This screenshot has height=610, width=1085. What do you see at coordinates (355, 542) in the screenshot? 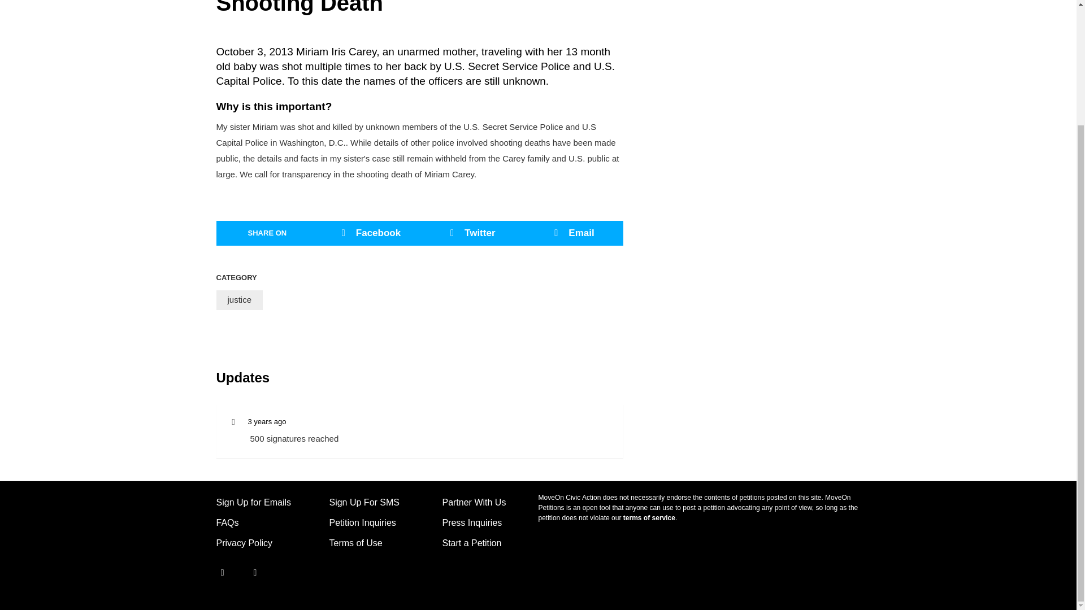
I see `Terms of Use` at bounding box center [355, 542].